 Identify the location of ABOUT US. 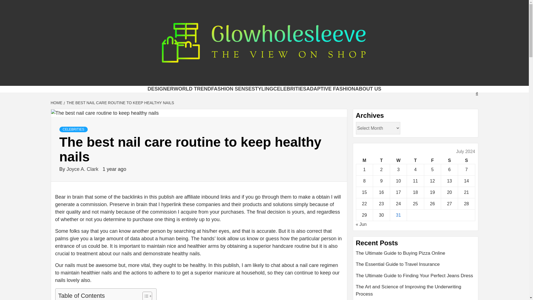
(368, 89).